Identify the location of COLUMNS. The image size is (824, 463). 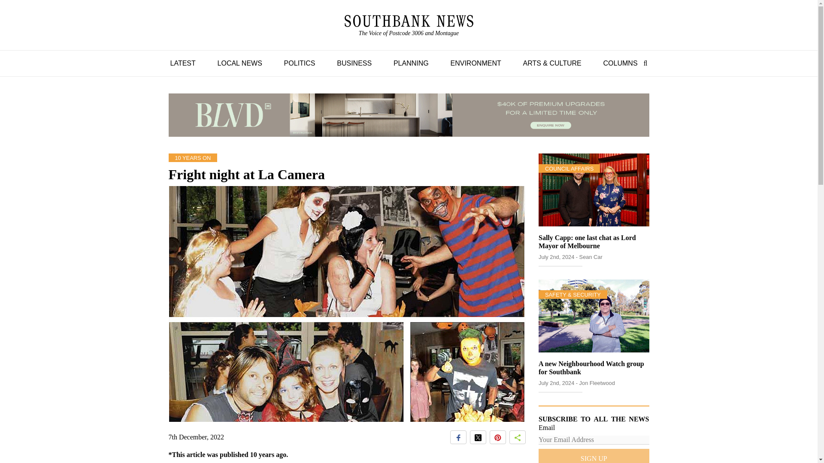
(591, 368).